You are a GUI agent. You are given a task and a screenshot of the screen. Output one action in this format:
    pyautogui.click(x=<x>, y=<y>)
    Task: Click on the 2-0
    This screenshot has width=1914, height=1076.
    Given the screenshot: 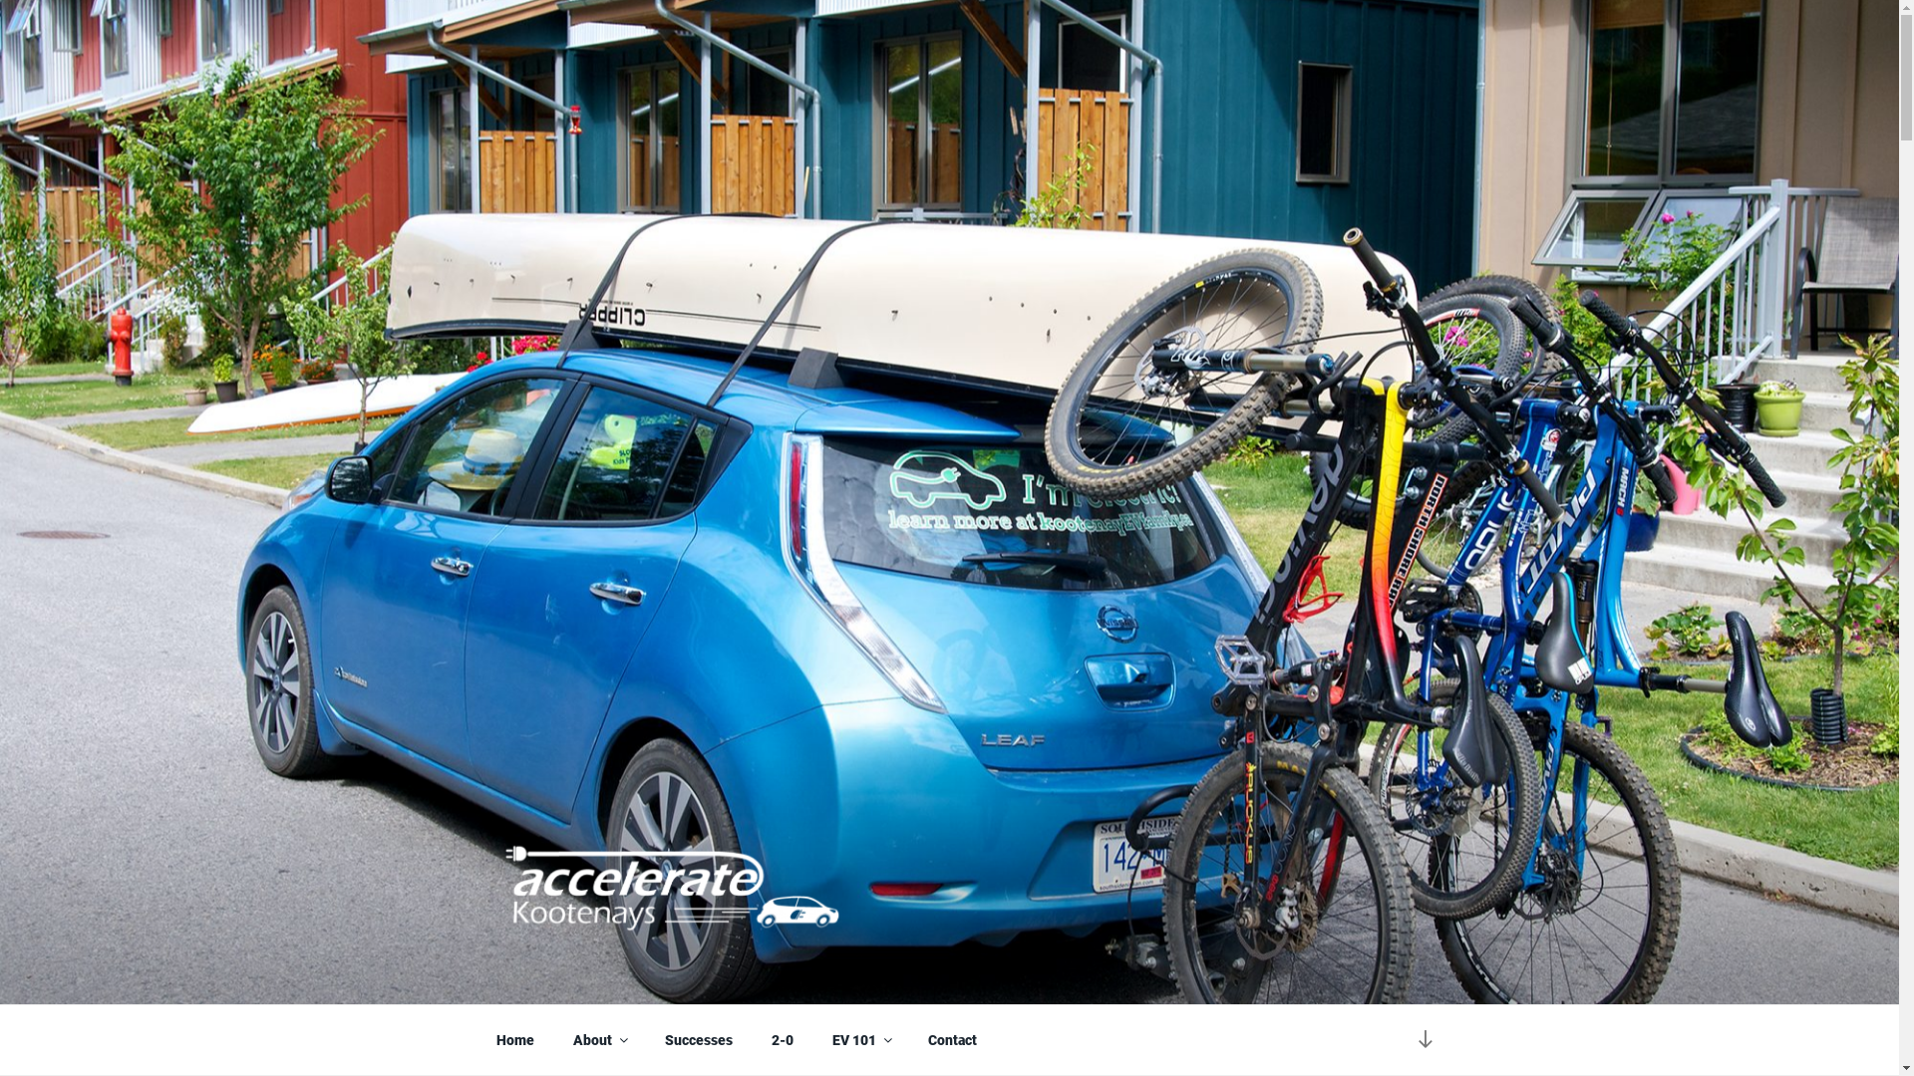 What is the action you would take?
    pyautogui.click(x=782, y=1040)
    